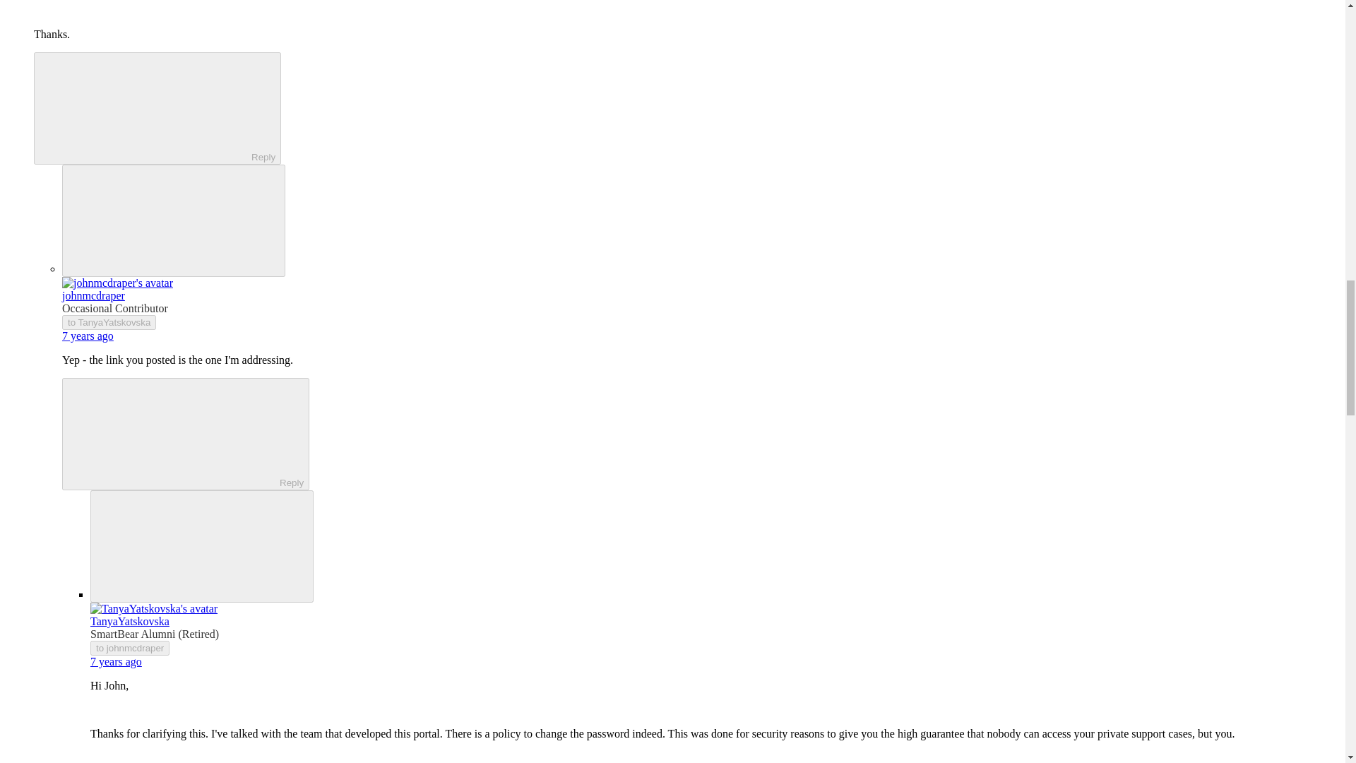 The height and width of the screenshot is (763, 1356). Describe the element at coordinates (130, 620) in the screenshot. I see `TanyaYatskovska` at that location.